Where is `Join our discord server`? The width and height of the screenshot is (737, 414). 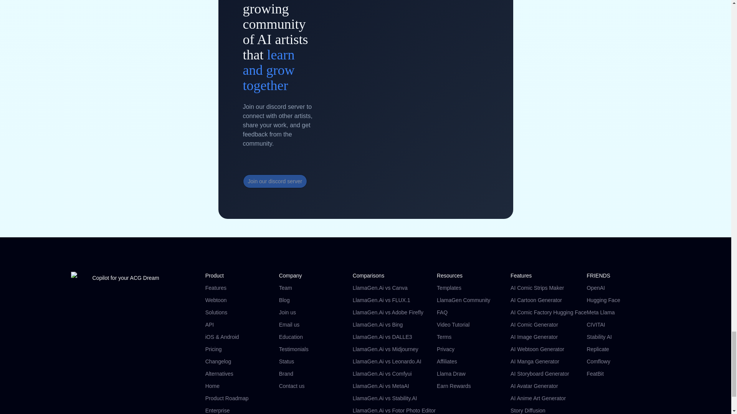
Join our discord server is located at coordinates (275, 181).